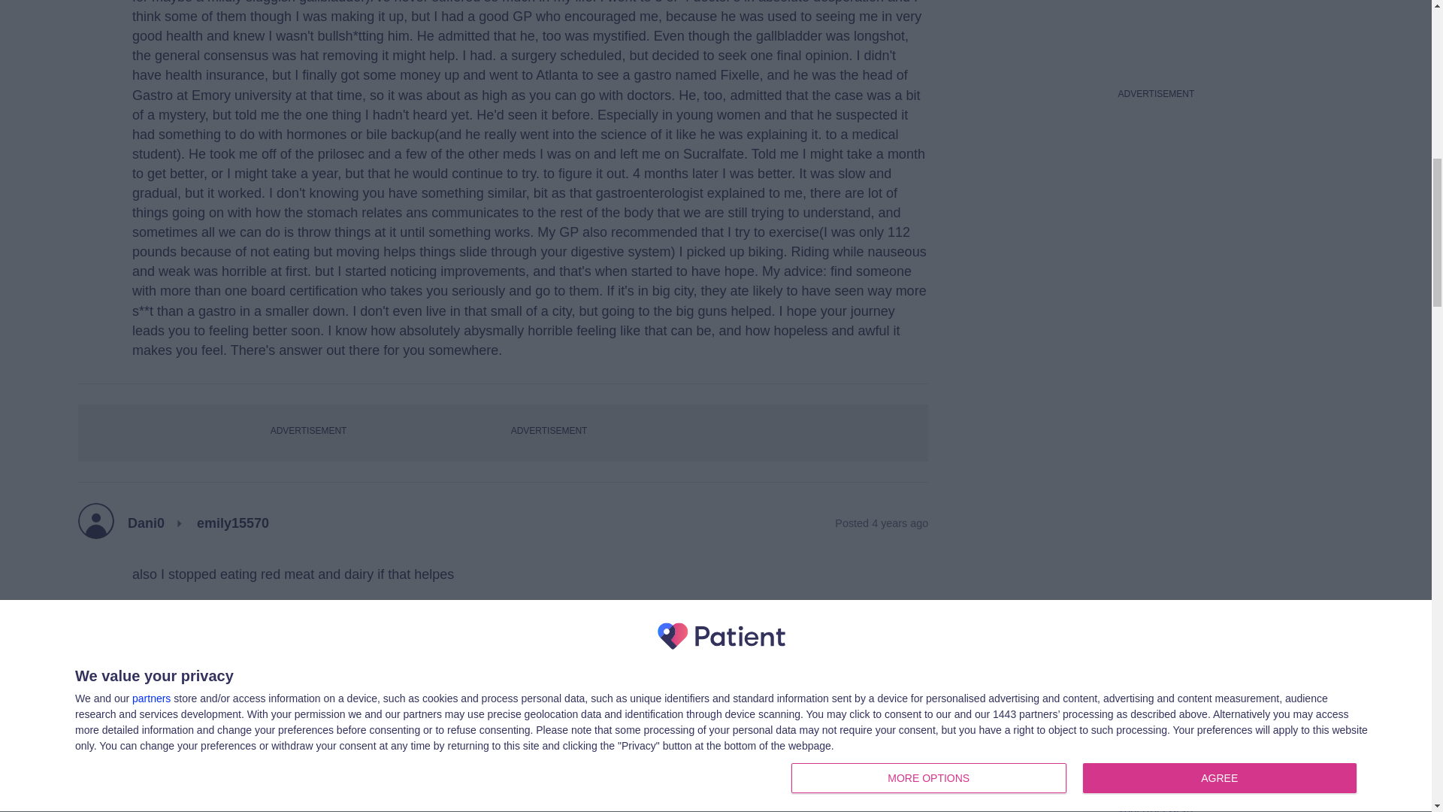  Describe the element at coordinates (151, 789) in the screenshot. I see `View ickihun's profile` at that location.